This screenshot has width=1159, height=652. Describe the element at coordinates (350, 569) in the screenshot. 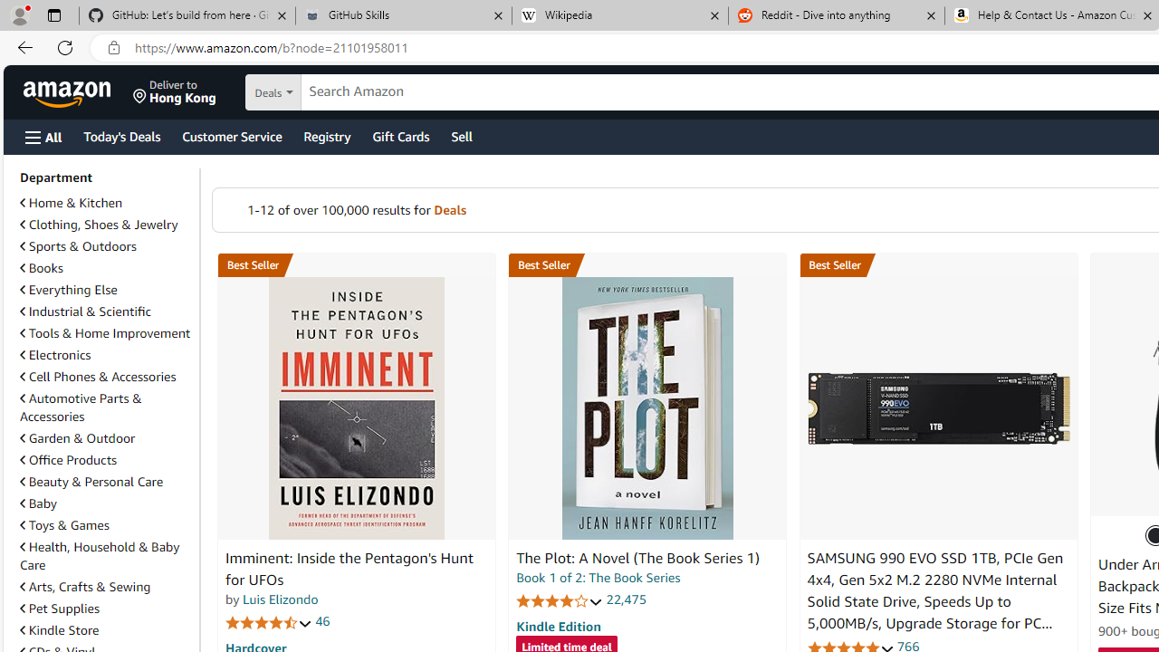

I see `Imminent: Inside the Pentagon's Hunt for UFOs` at that location.